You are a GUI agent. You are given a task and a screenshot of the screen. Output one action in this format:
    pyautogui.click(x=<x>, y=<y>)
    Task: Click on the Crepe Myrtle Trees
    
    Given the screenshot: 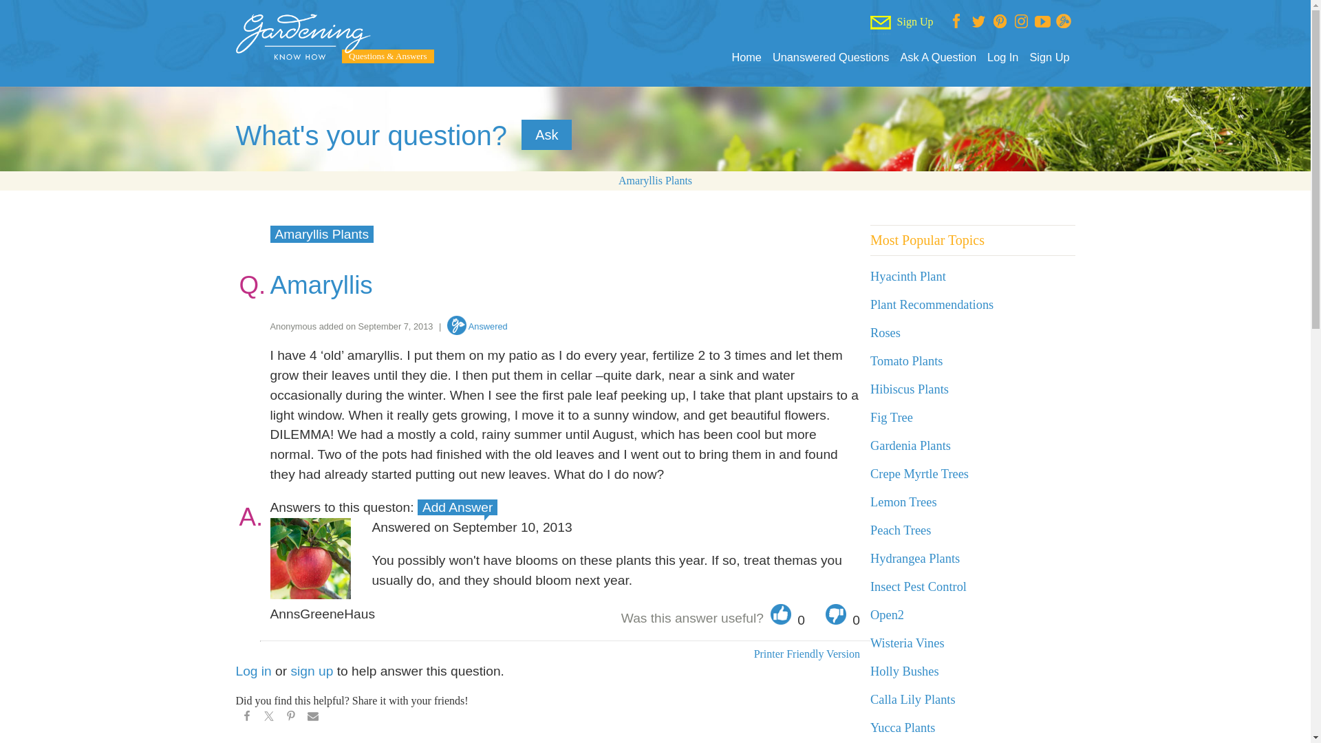 What is the action you would take?
    pyautogui.click(x=919, y=473)
    